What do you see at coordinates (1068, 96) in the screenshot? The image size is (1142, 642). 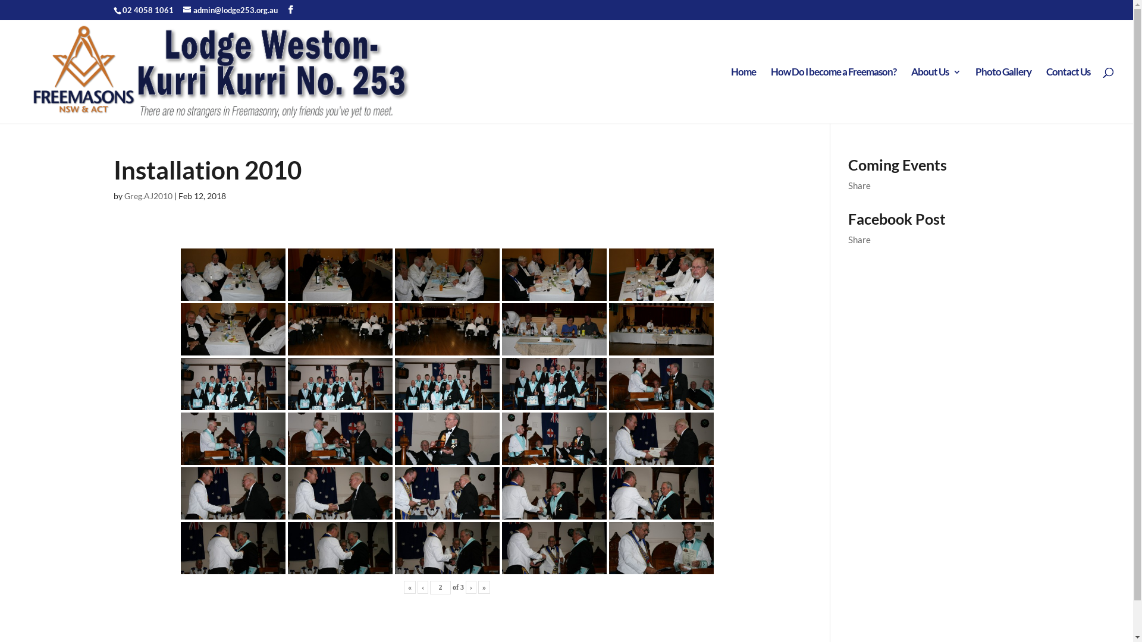 I see `Contact Us` at bounding box center [1068, 96].